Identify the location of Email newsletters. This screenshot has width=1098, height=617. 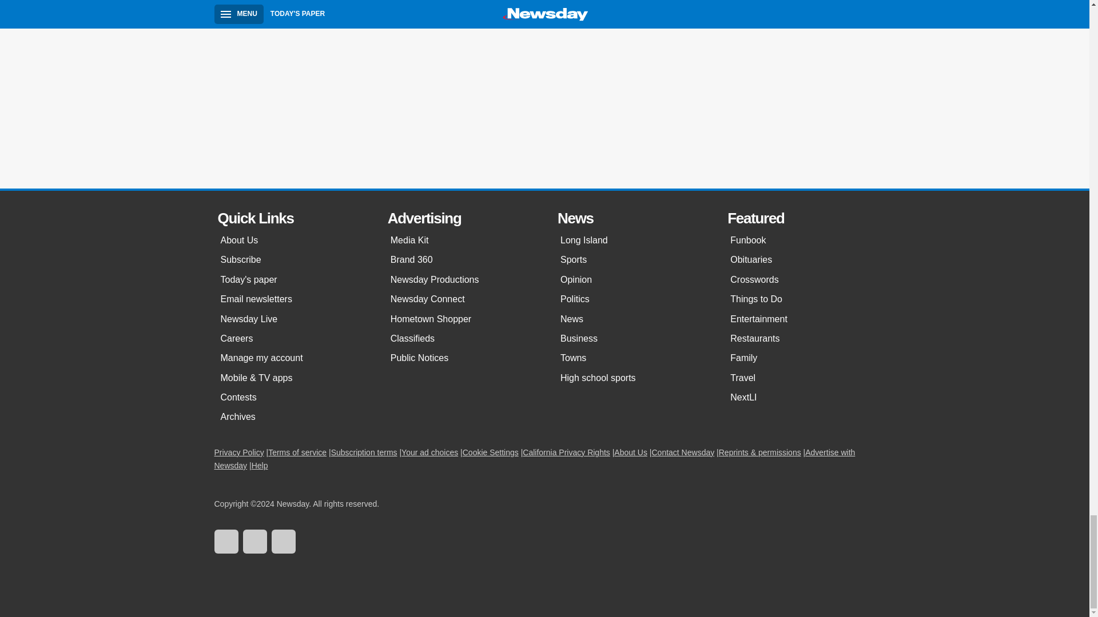
(292, 299).